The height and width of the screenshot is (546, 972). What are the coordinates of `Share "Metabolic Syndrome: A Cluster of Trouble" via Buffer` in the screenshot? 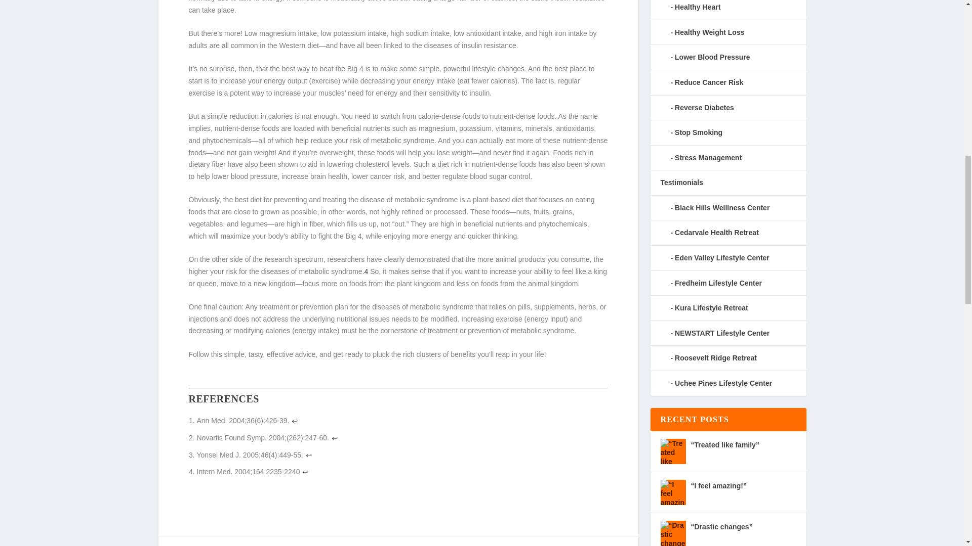 It's located at (431, 545).